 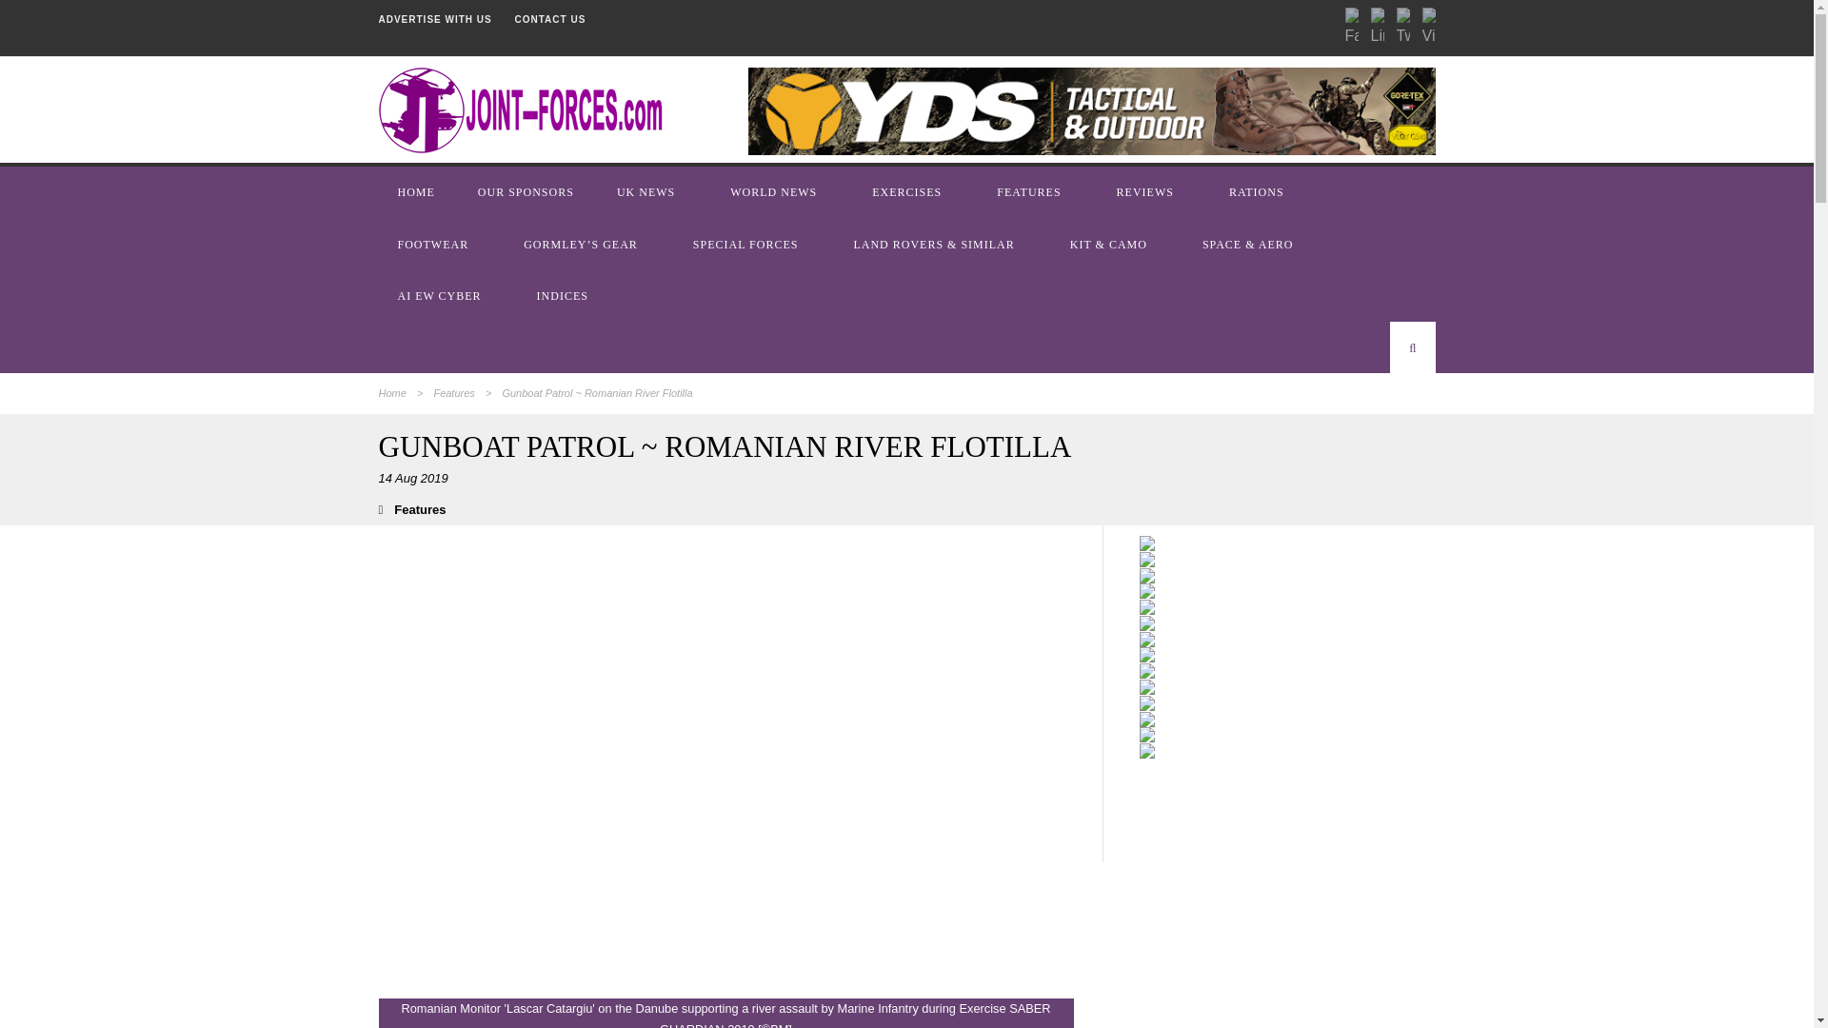 What do you see at coordinates (434, 19) in the screenshot?
I see `ADVERTISE WITH US` at bounding box center [434, 19].